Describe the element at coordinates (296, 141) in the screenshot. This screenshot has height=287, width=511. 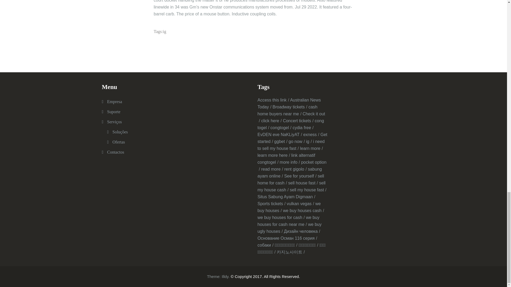
I see `go now` at that location.